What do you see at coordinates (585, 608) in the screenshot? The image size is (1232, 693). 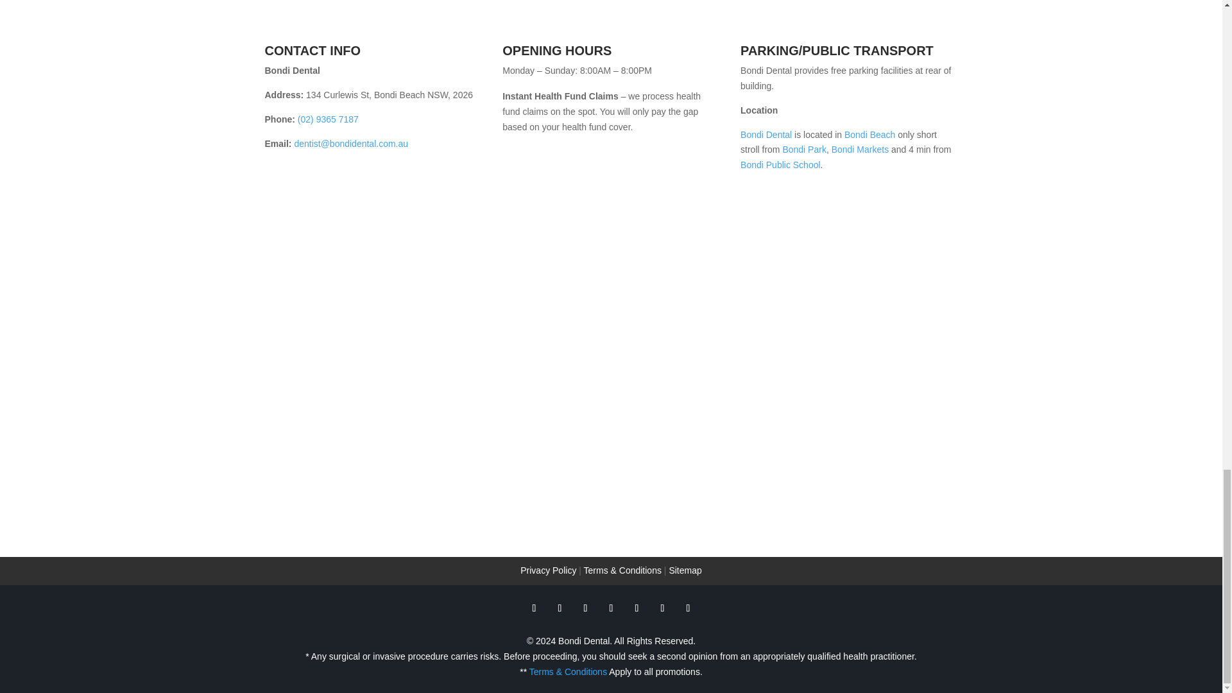 I see `Follow on Google` at bounding box center [585, 608].